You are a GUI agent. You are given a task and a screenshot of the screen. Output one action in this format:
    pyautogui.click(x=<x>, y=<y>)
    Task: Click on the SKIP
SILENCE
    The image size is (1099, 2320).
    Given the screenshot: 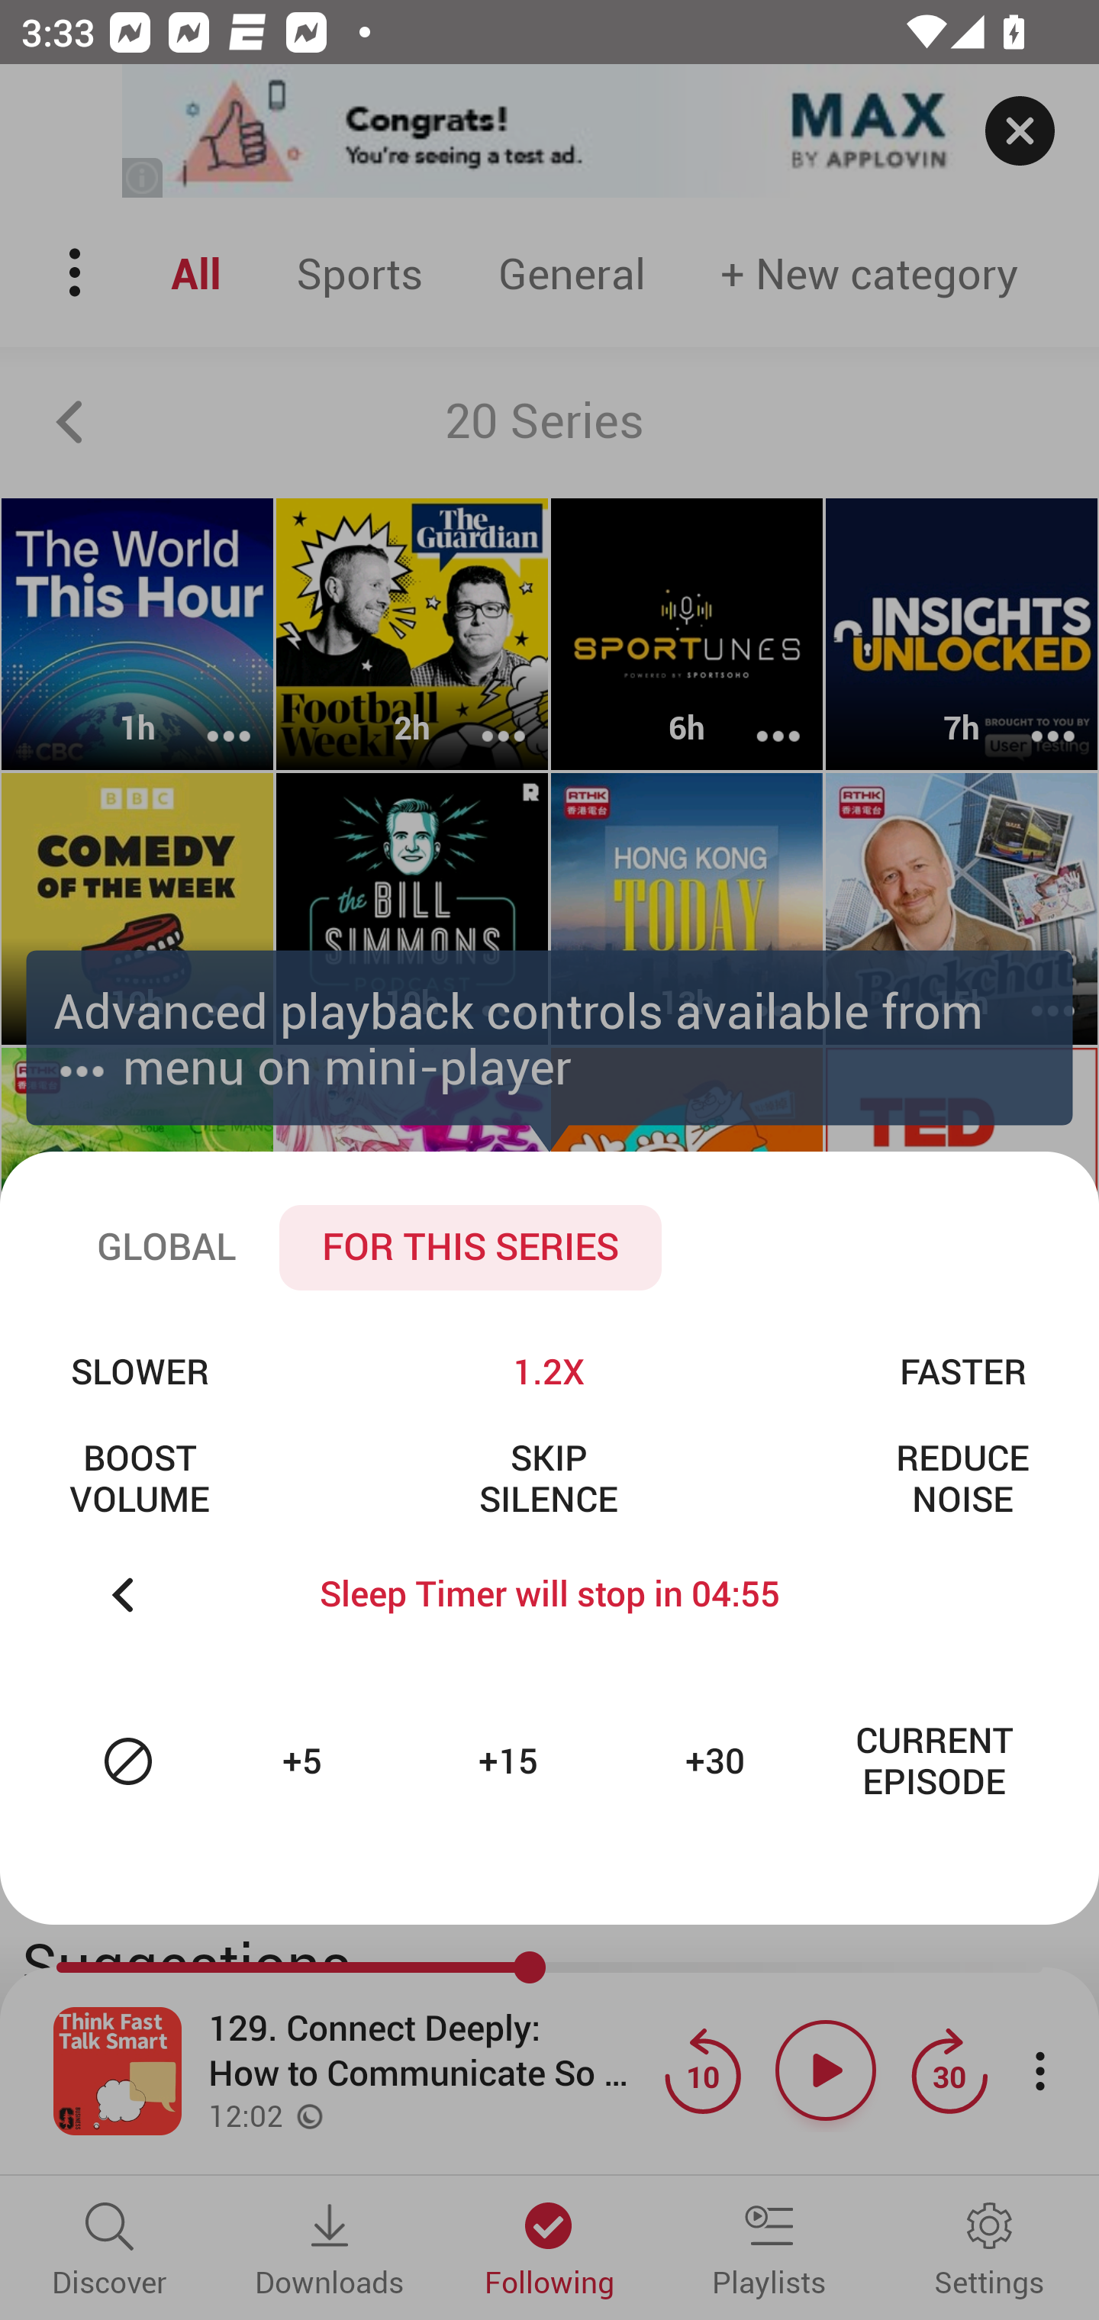 What is the action you would take?
    pyautogui.click(x=548, y=1477)
    